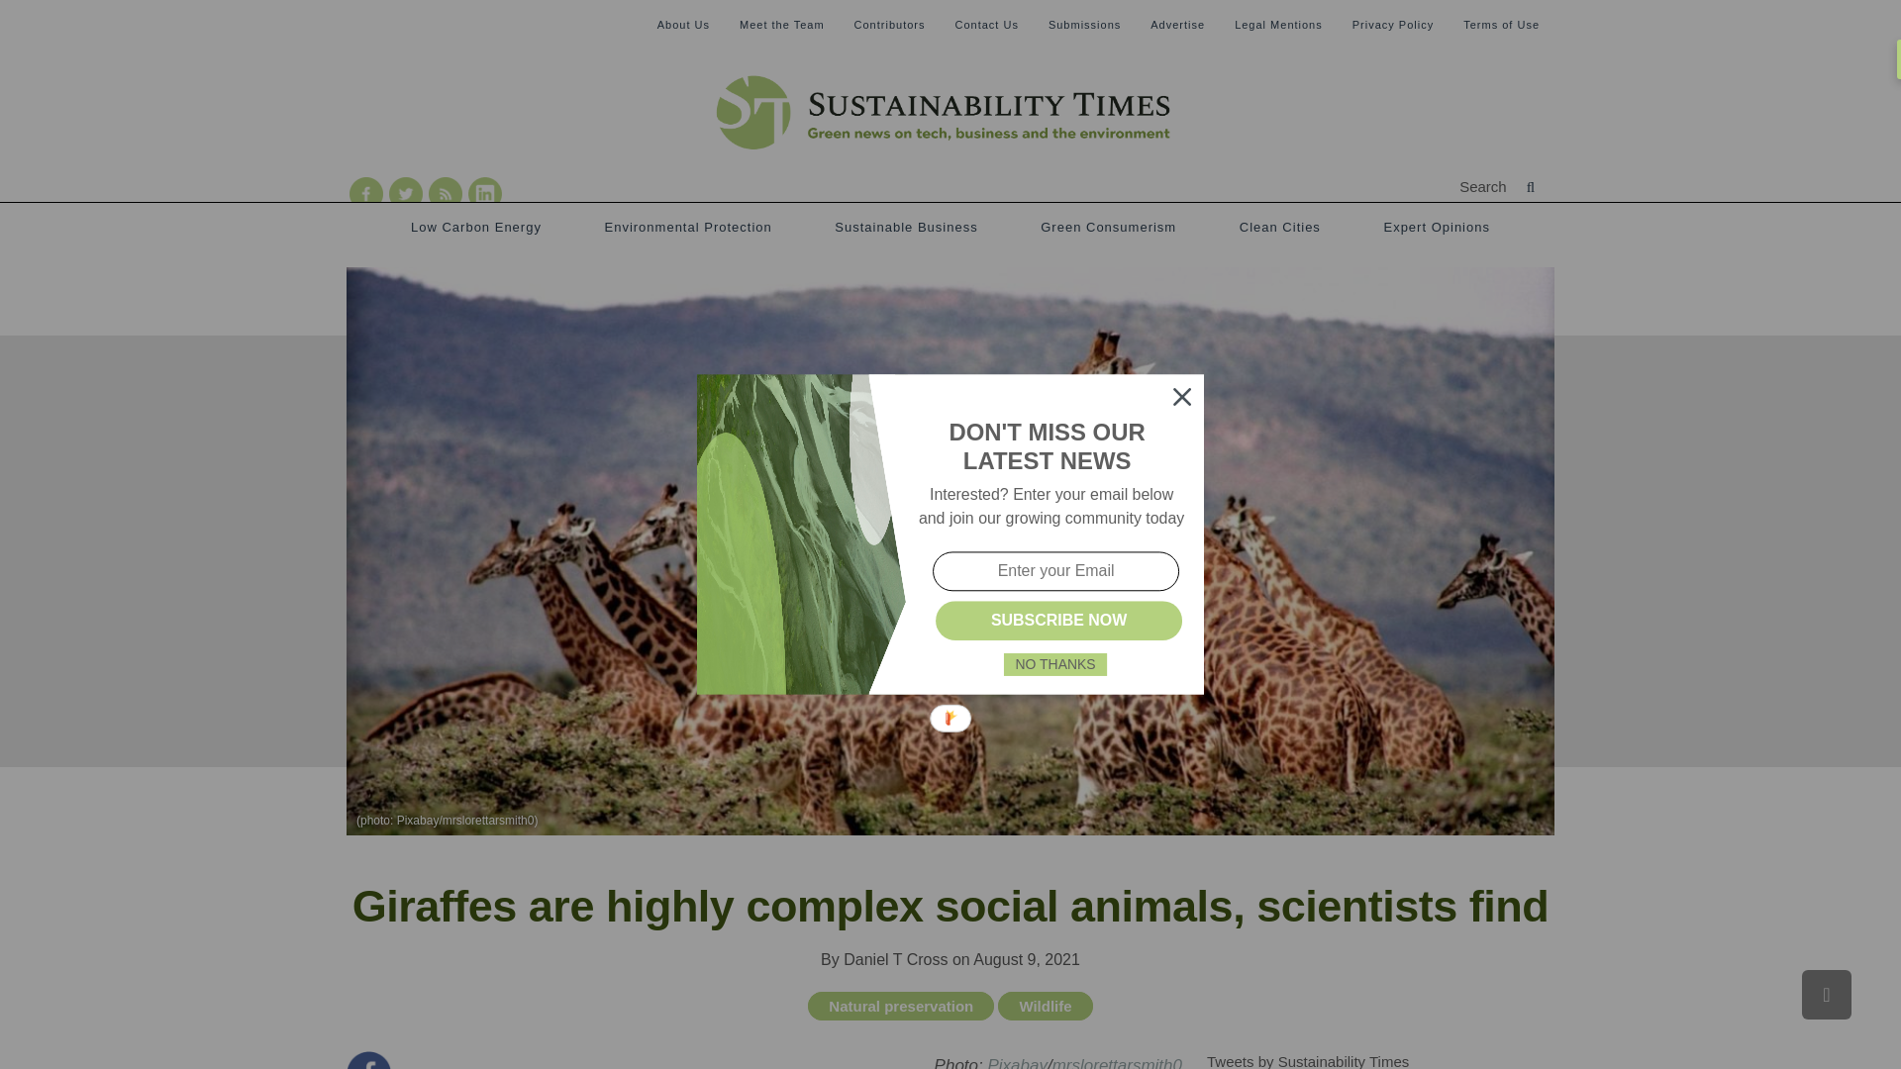  Describe the element at coordinates (1085, 24) in the screenshot. I see `Submissions` at that location.